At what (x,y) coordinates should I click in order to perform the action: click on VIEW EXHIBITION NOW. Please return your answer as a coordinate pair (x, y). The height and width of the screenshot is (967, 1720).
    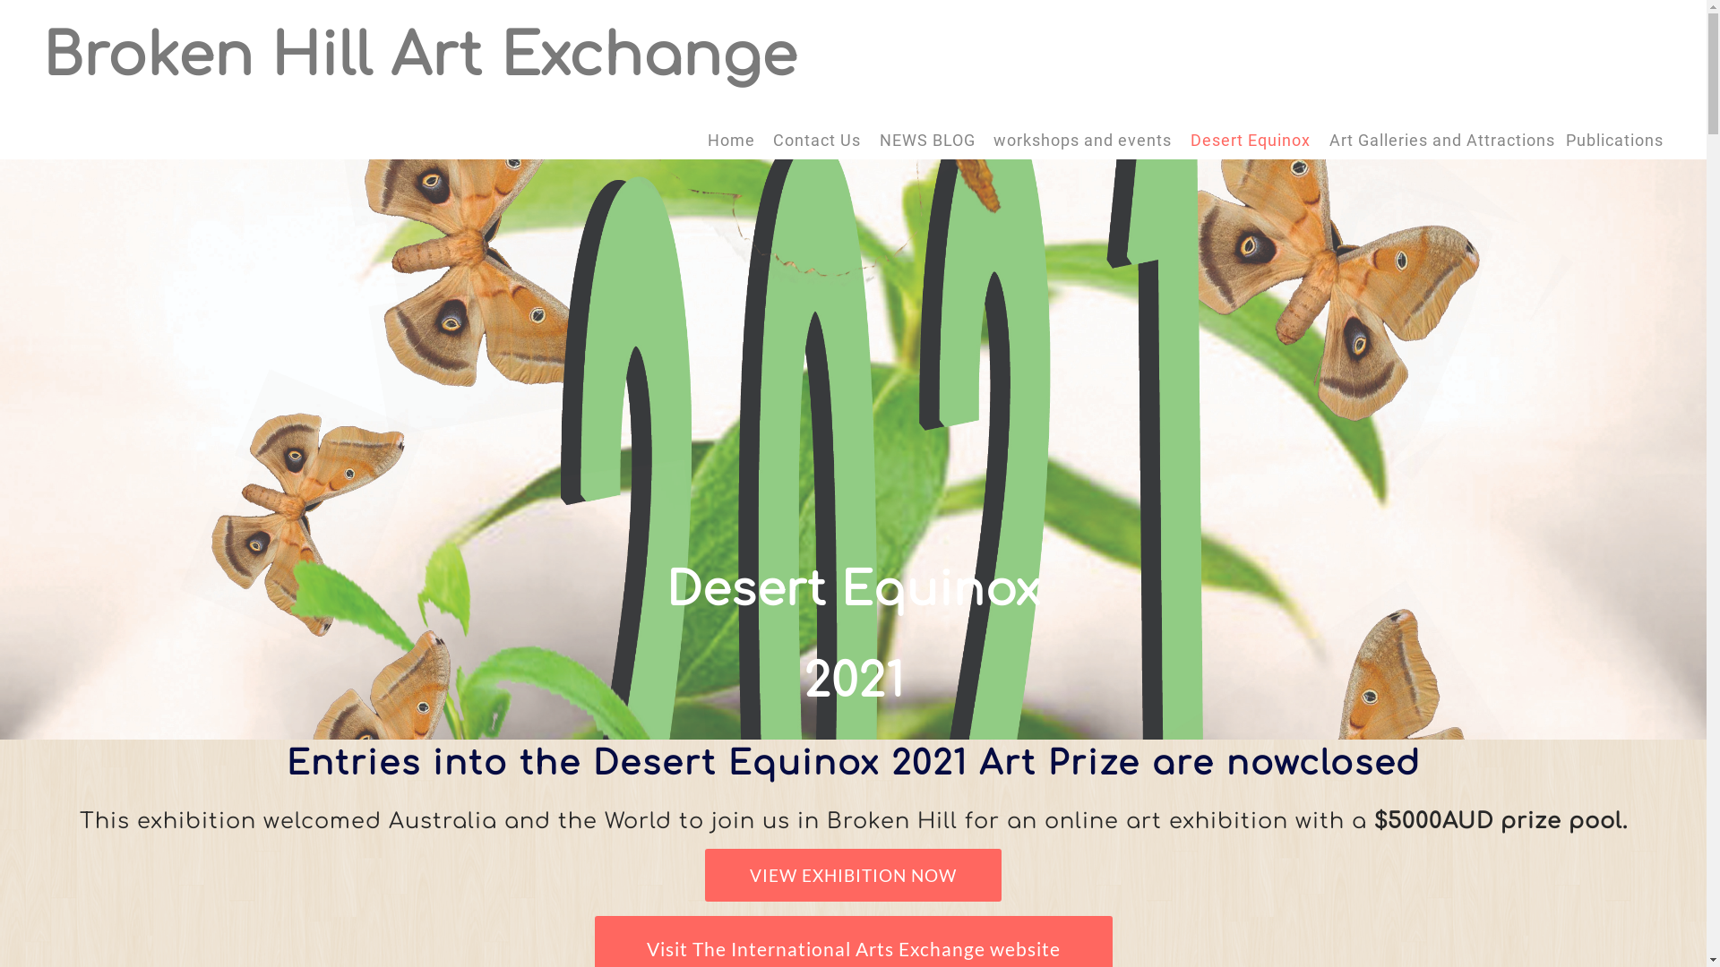
    Looking at the image, I should click on (853, 876).